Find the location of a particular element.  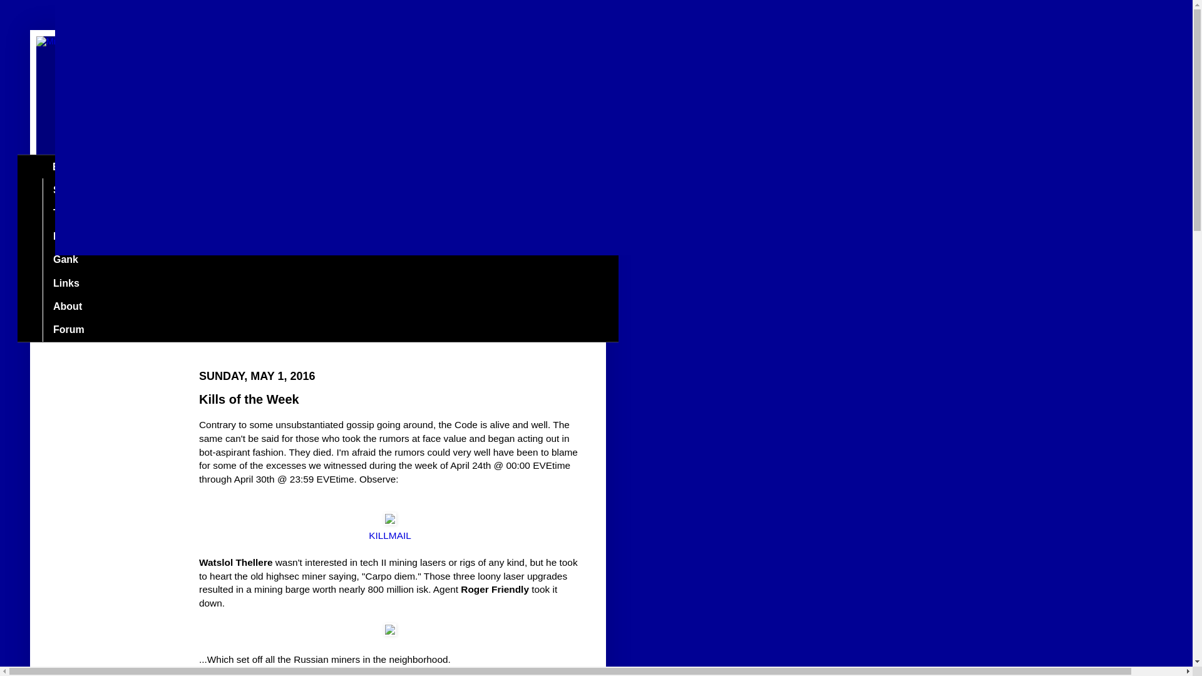

BLOG is located at coordinates (66, 166).